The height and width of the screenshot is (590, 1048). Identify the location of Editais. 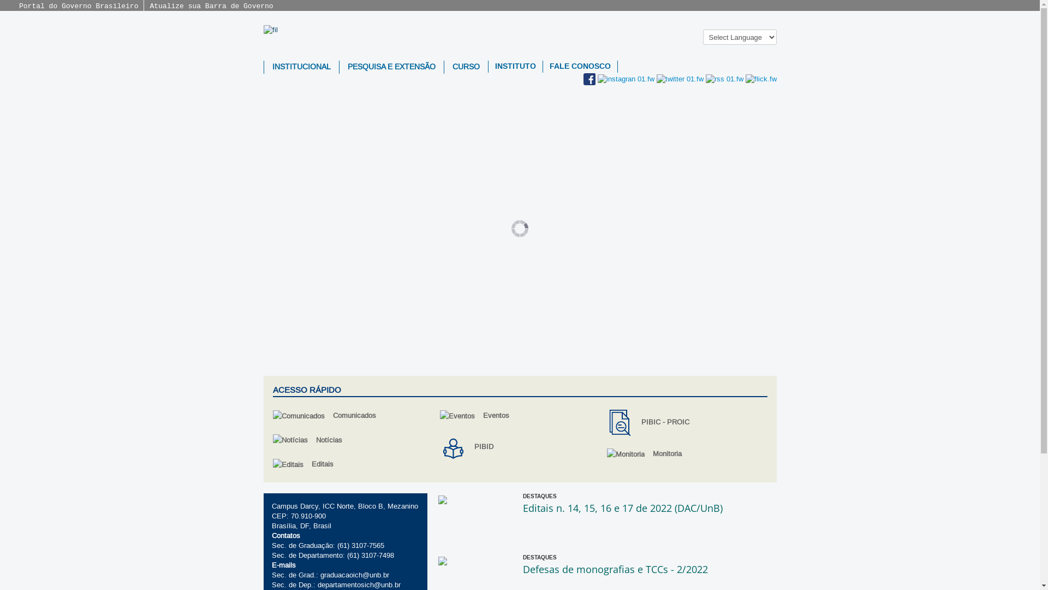
(353, 464).